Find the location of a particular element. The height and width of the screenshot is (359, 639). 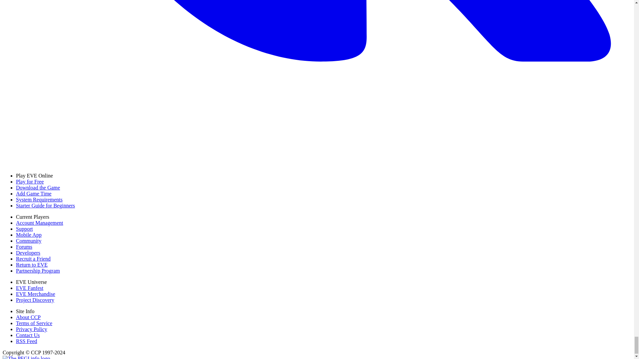

Starter Guide for Beginners is located at coordinates (45, 205).